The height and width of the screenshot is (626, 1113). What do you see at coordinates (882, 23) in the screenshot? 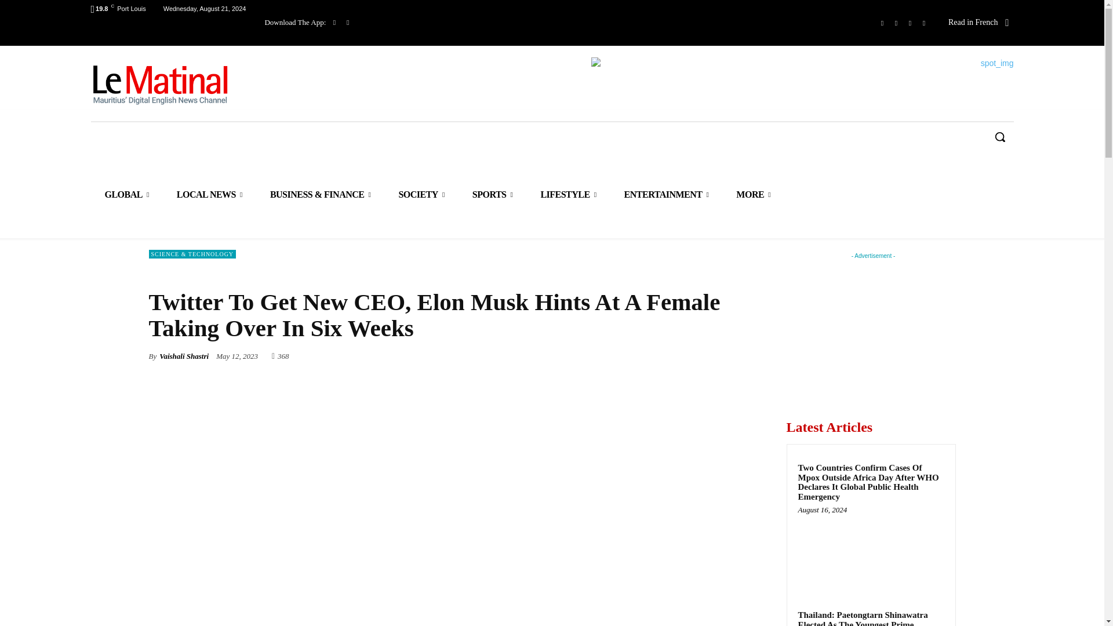
I see `Facebook` at bounding box center [882, 23].